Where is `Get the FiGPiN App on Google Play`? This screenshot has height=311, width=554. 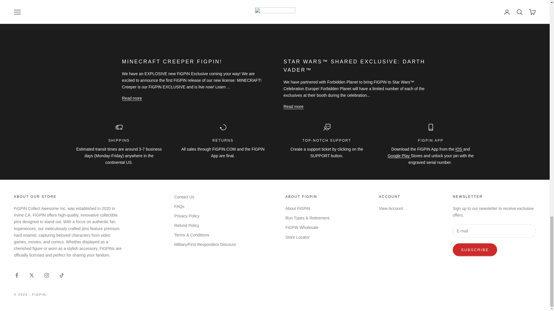
Get the FiGPiN App on Google Play is located at coordinates (399, 155).